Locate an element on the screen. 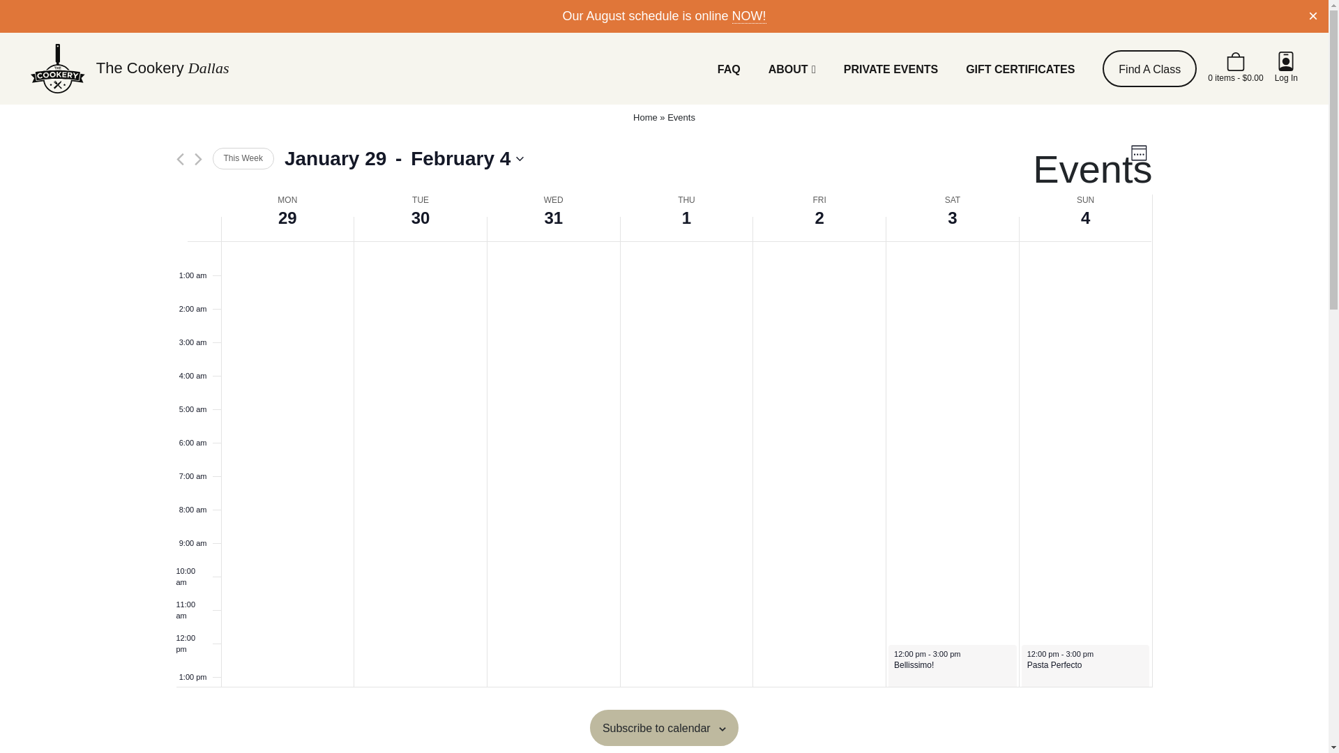 This screenshot has width=1339, height=753. Home is located at coordinates (645, 117).